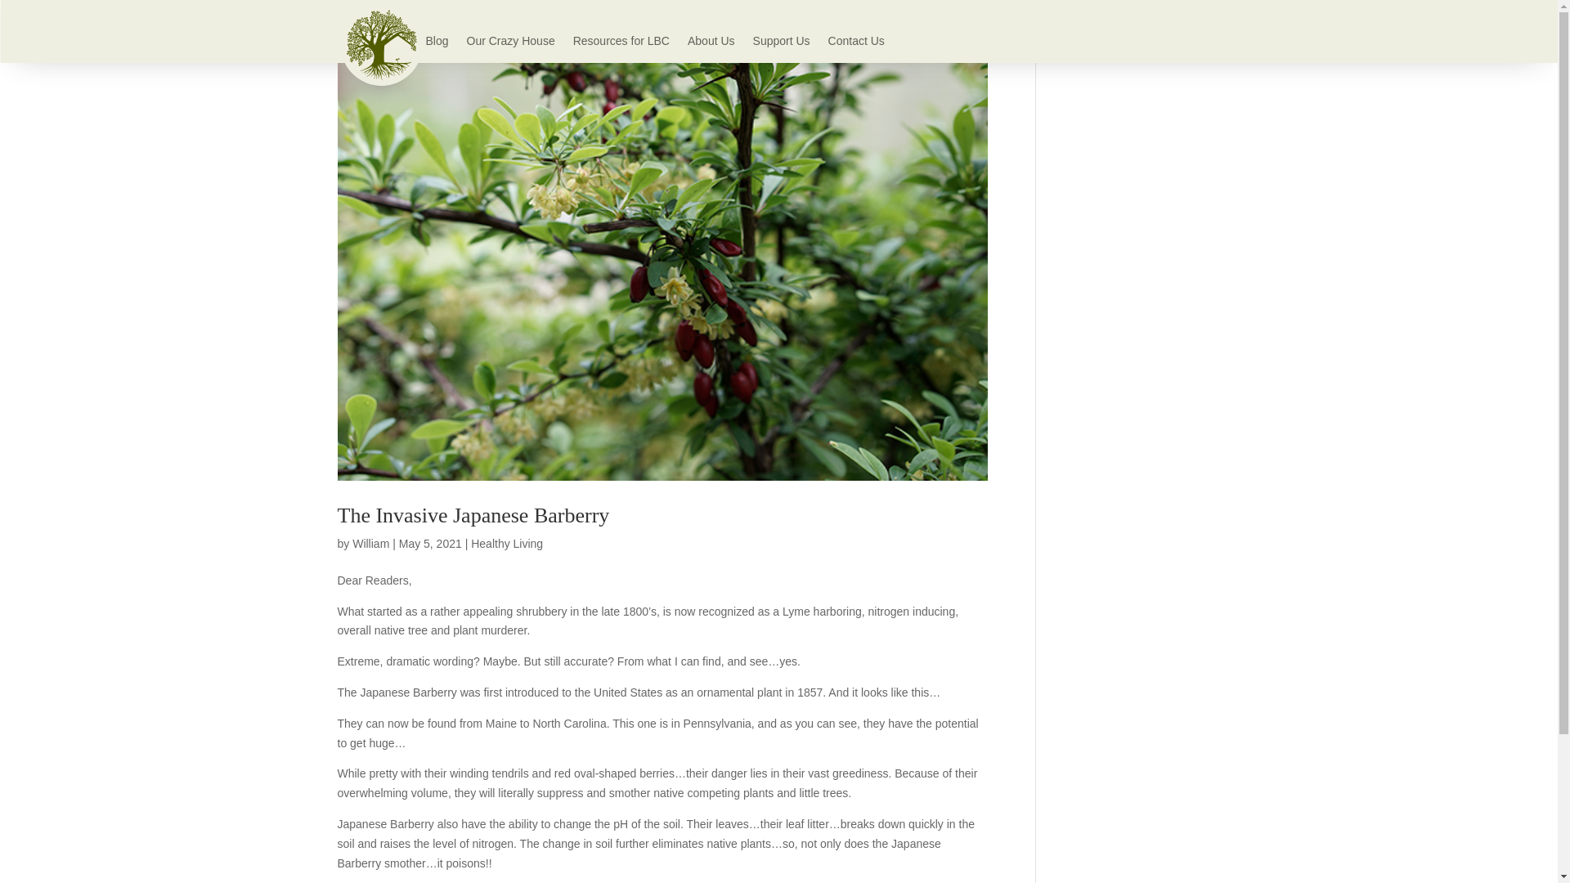 The height and width of the screenshot is (883, 1570). I want to click on About Us, so click(711, 44).